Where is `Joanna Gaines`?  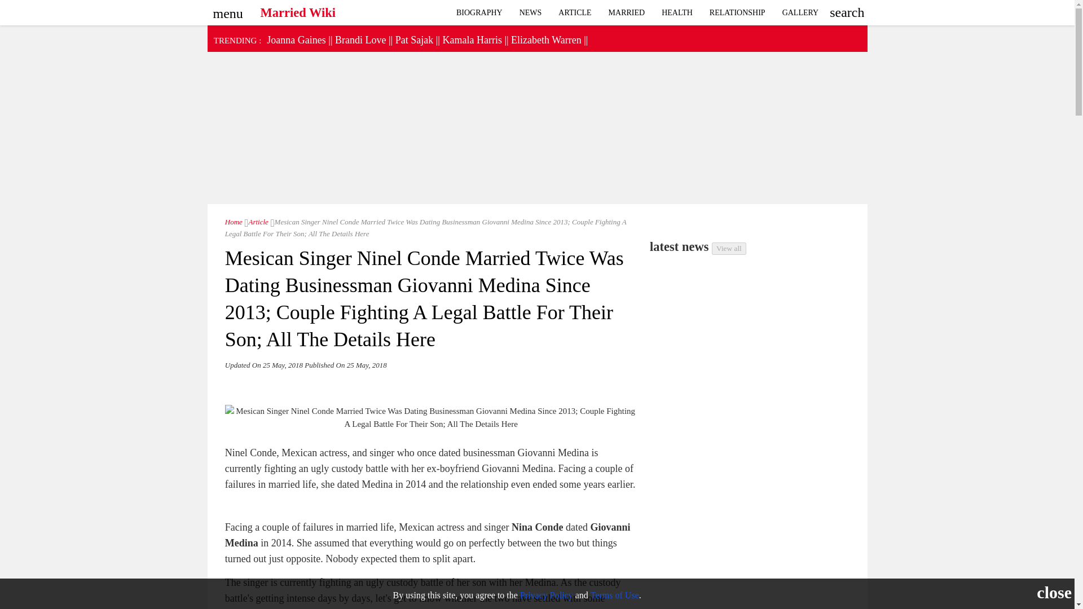
Joanna Gaines is located at coordinates (296, 39).